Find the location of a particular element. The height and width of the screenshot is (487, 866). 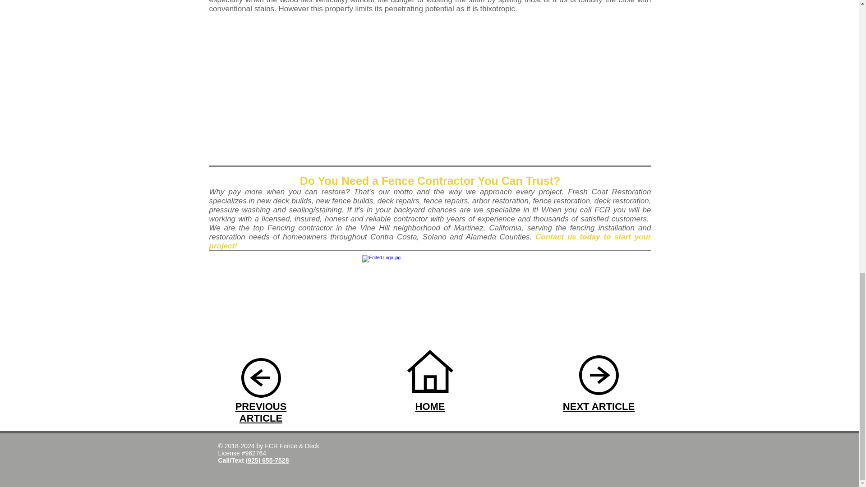

Contact us today to start your project! is located at coordinates (430, 242).